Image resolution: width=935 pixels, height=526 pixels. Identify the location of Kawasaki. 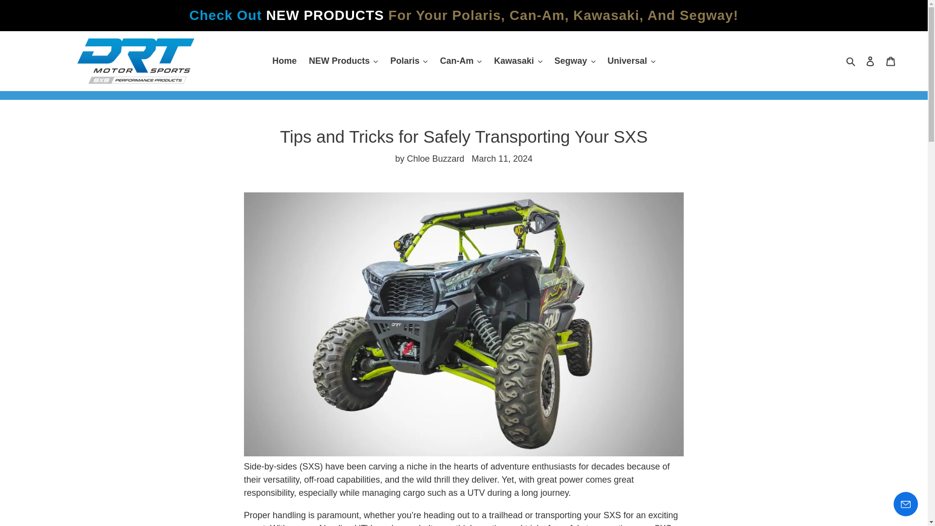
(518, 61).